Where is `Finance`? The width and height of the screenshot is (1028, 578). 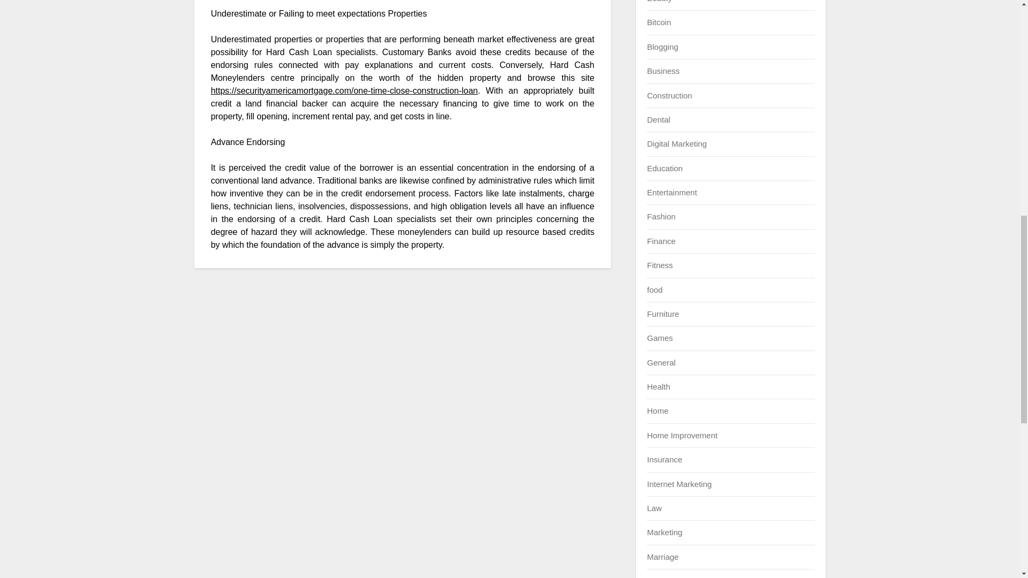
Finance is located at coordinates (661, 241).